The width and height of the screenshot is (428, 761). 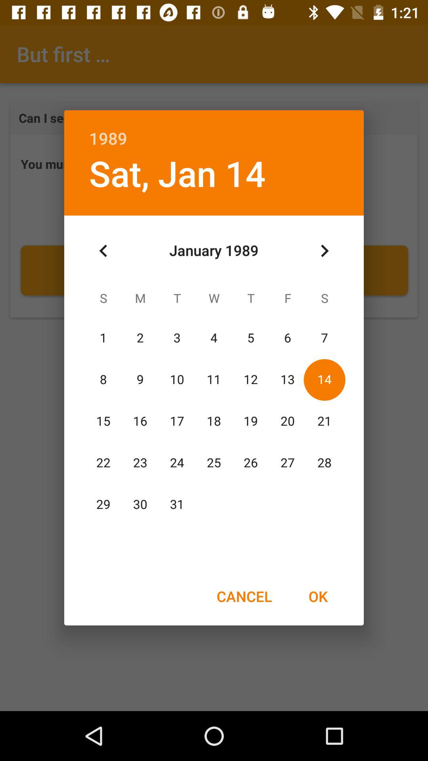 I want to click on open the cancel, so click(x=244, y=596).